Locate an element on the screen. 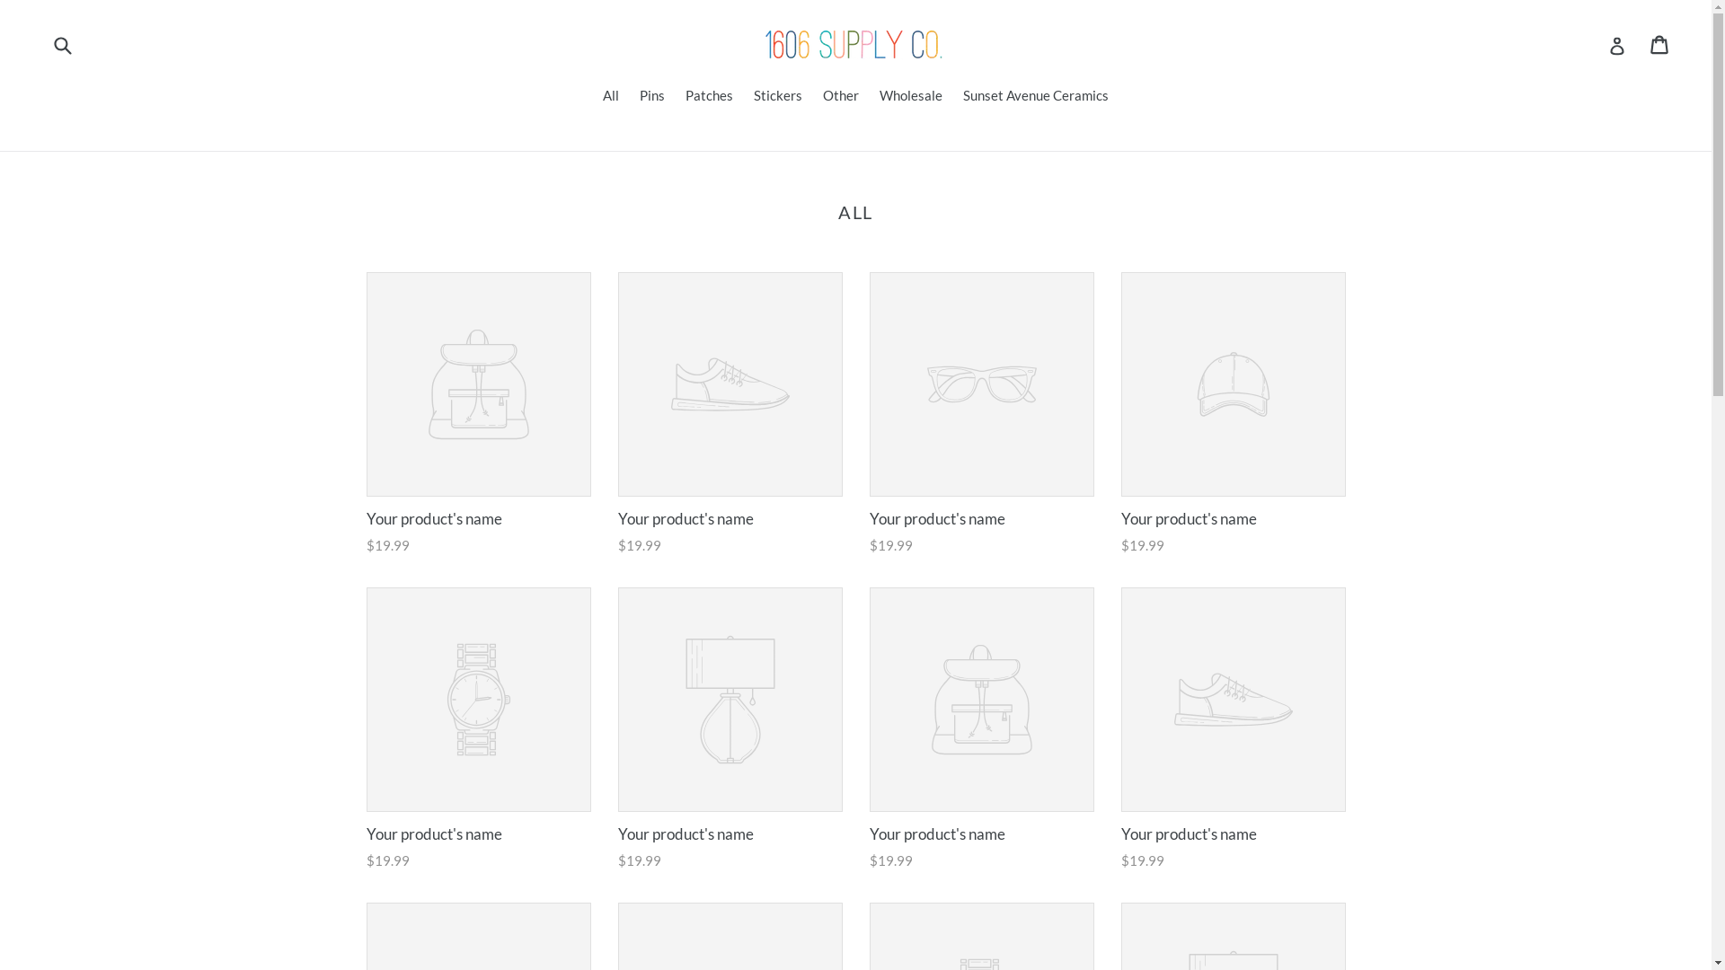 This screenshot has width=1725, height=970. Your product's name
Regular price
$19.99 is located at coordinates (982, 414).